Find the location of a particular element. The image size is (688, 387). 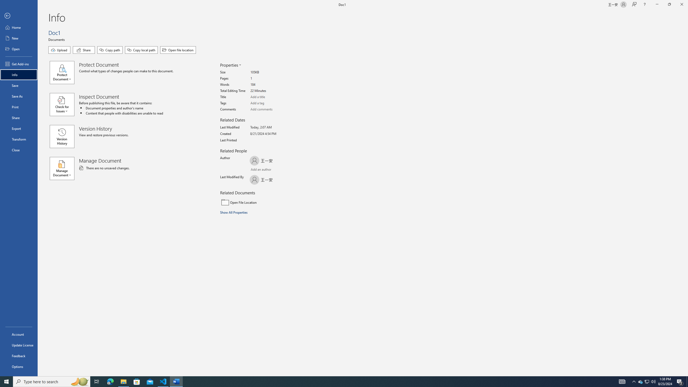

Open File Location is located at coordinates (256, 202).